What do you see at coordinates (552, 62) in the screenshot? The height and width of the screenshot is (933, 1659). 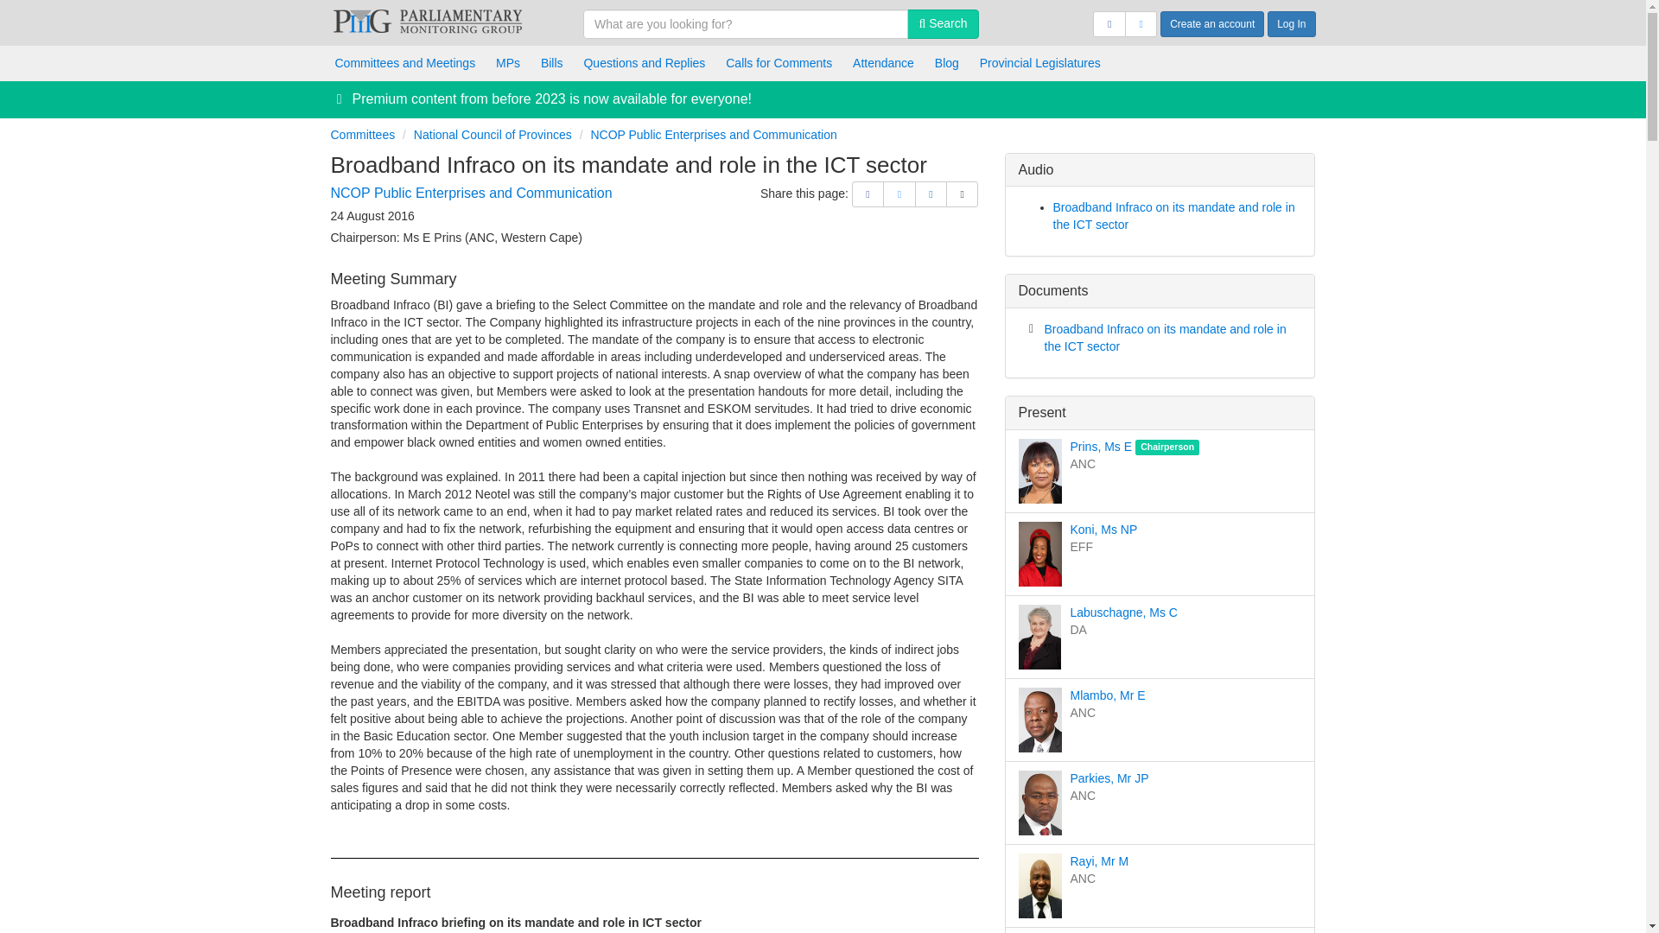 I see `Bills` at bounding box center [552, 62].